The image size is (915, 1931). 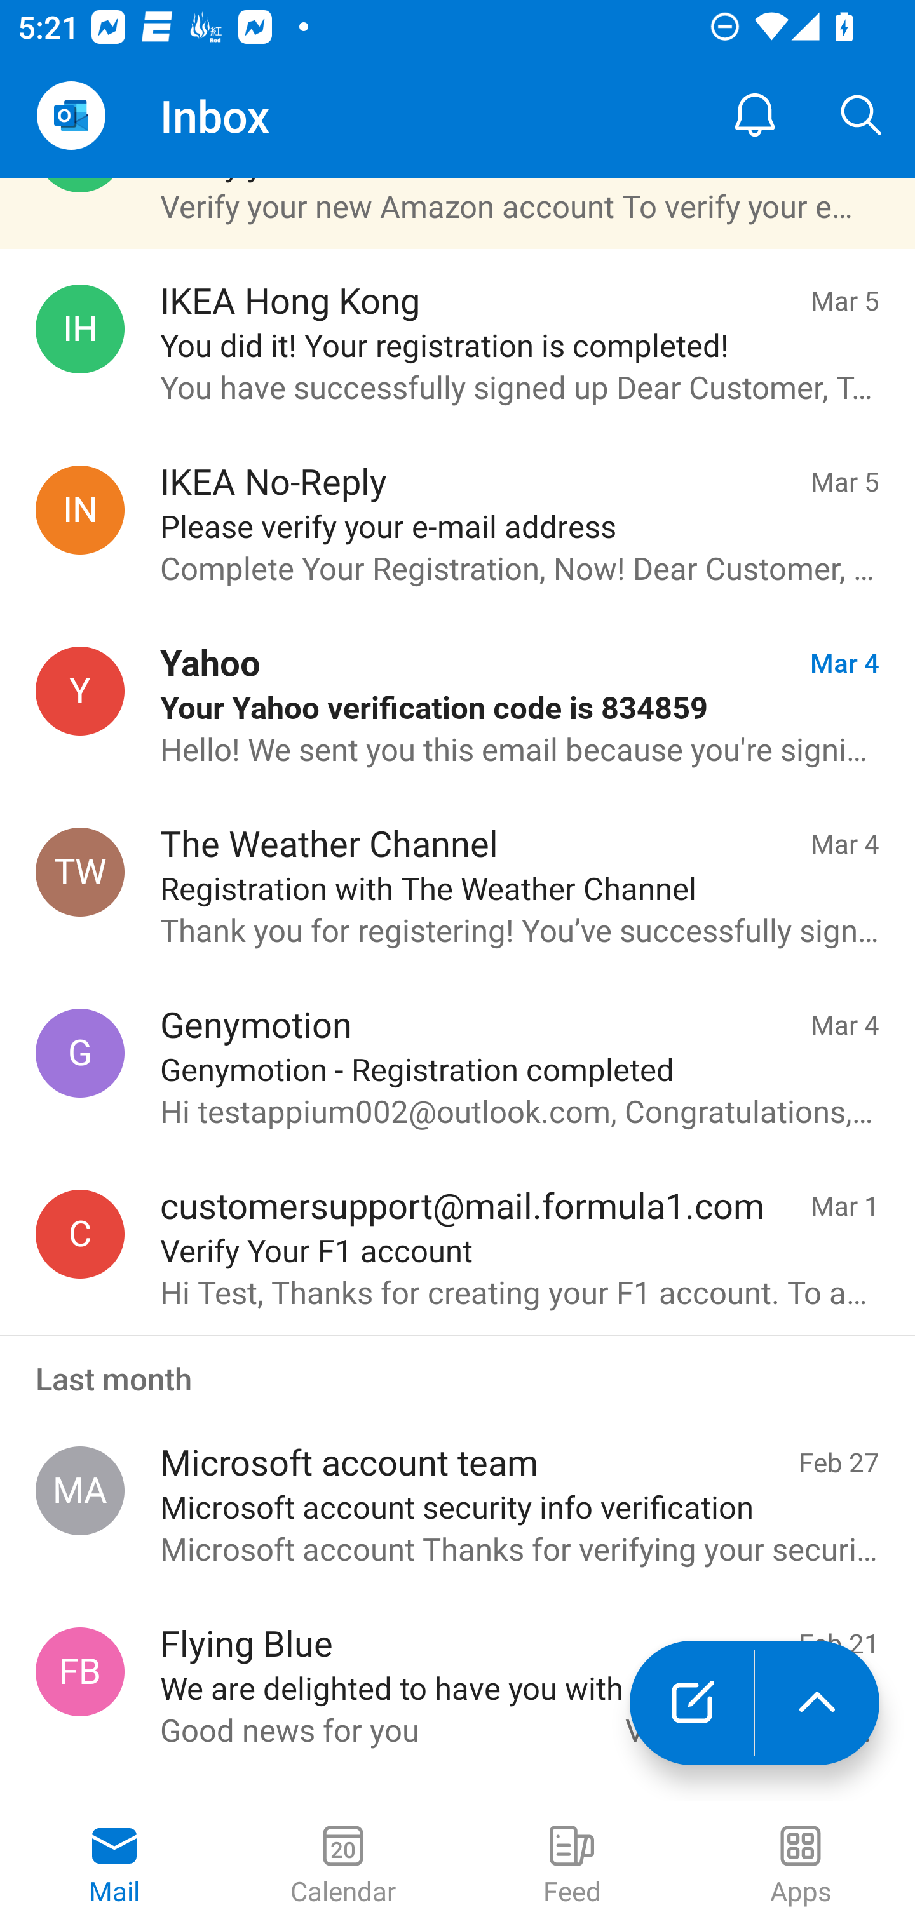 What do you see at coordinates (817, 1703) in the screenshot?
I see `launch the extended action menu` at bounding box center [817, 1703].